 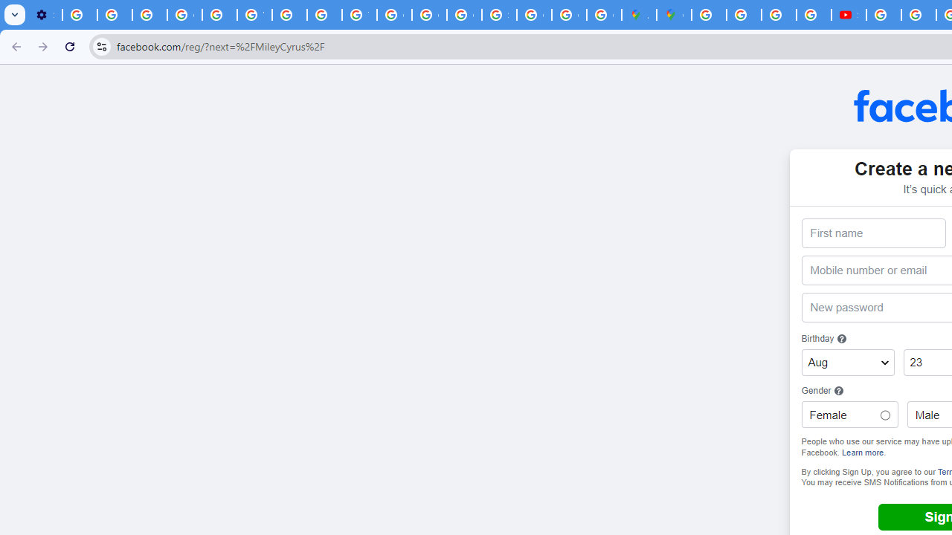 I want to click on Month, so click(x=848, y=363).